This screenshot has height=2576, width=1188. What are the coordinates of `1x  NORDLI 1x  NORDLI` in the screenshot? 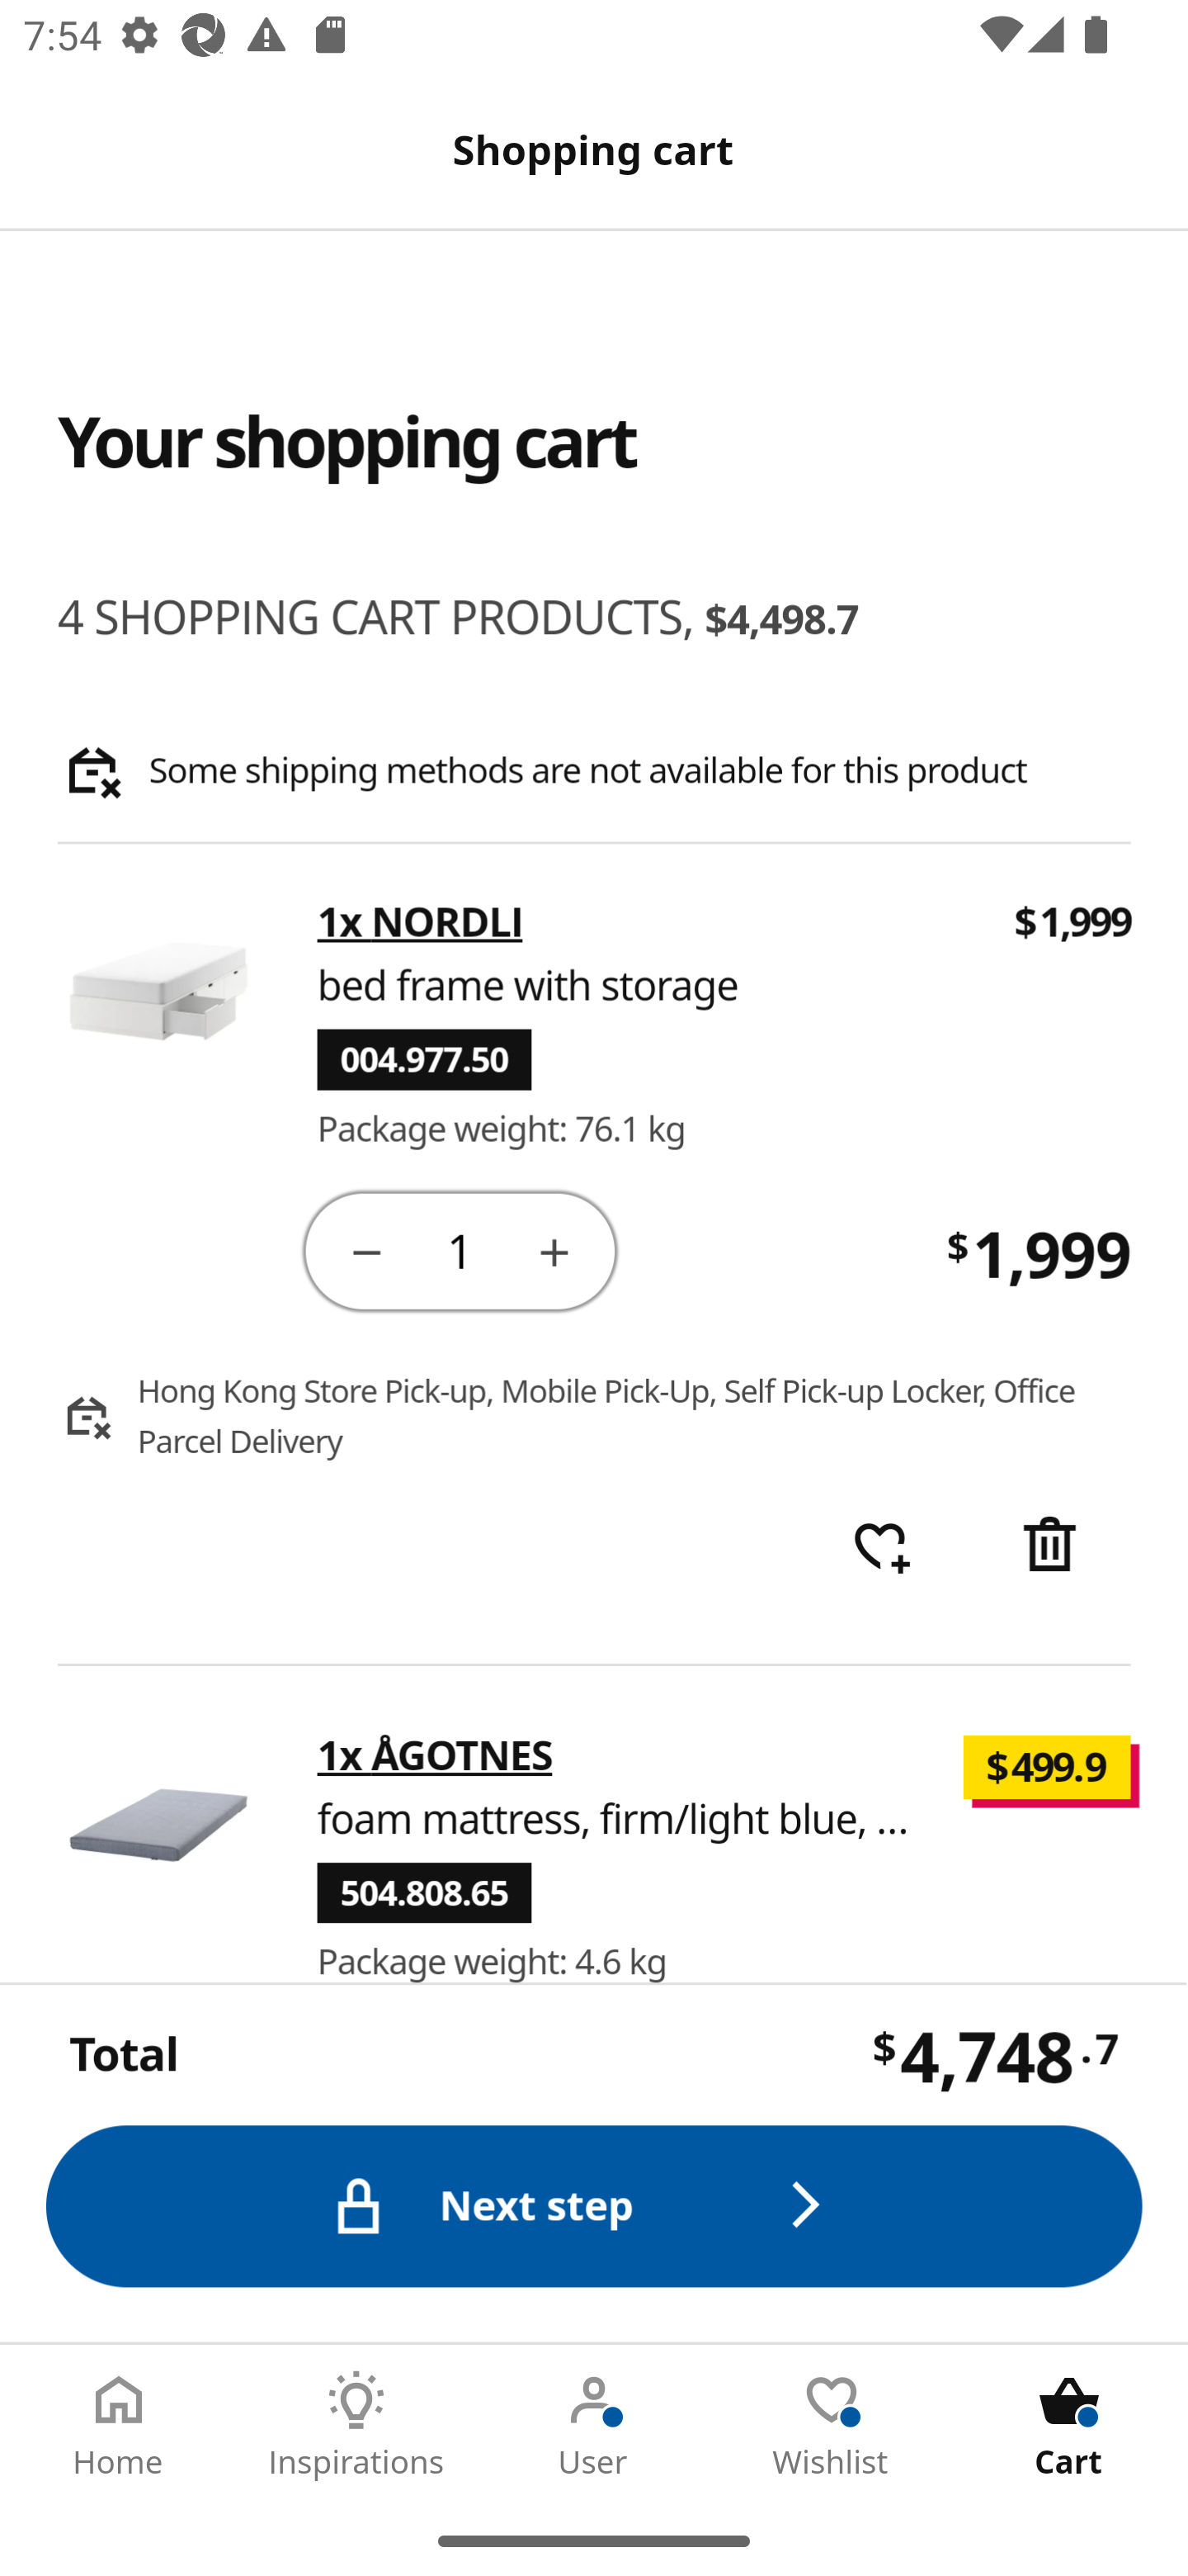 It's located at (421, 923).